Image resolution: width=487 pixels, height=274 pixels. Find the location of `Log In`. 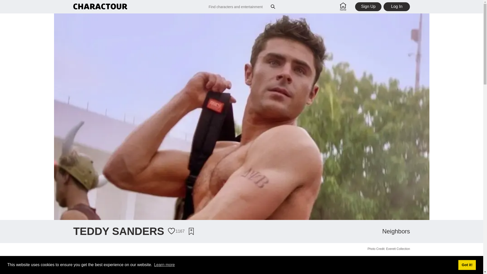

Log In is located at coordinates (397, 7).